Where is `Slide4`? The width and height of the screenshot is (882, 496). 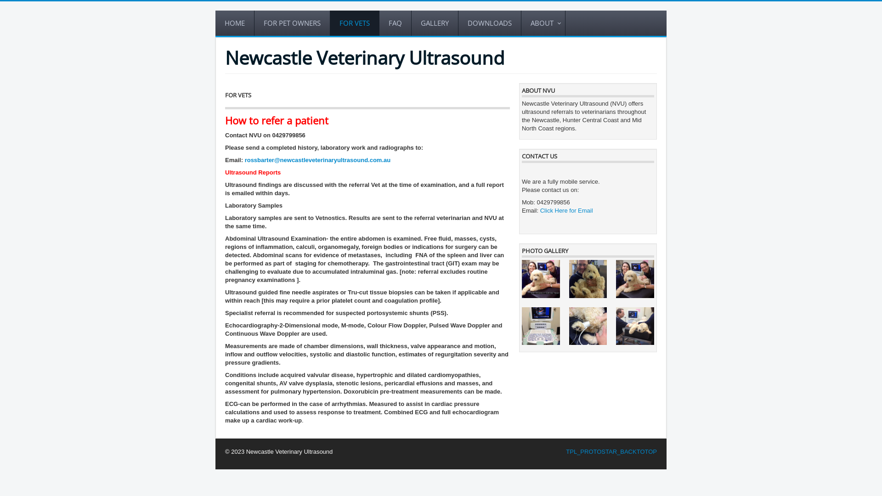 Slide4 is located at coordinates (635, 279).